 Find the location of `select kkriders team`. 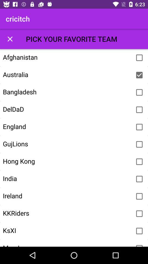

select kkriders team is located at coordinates (139, 214).